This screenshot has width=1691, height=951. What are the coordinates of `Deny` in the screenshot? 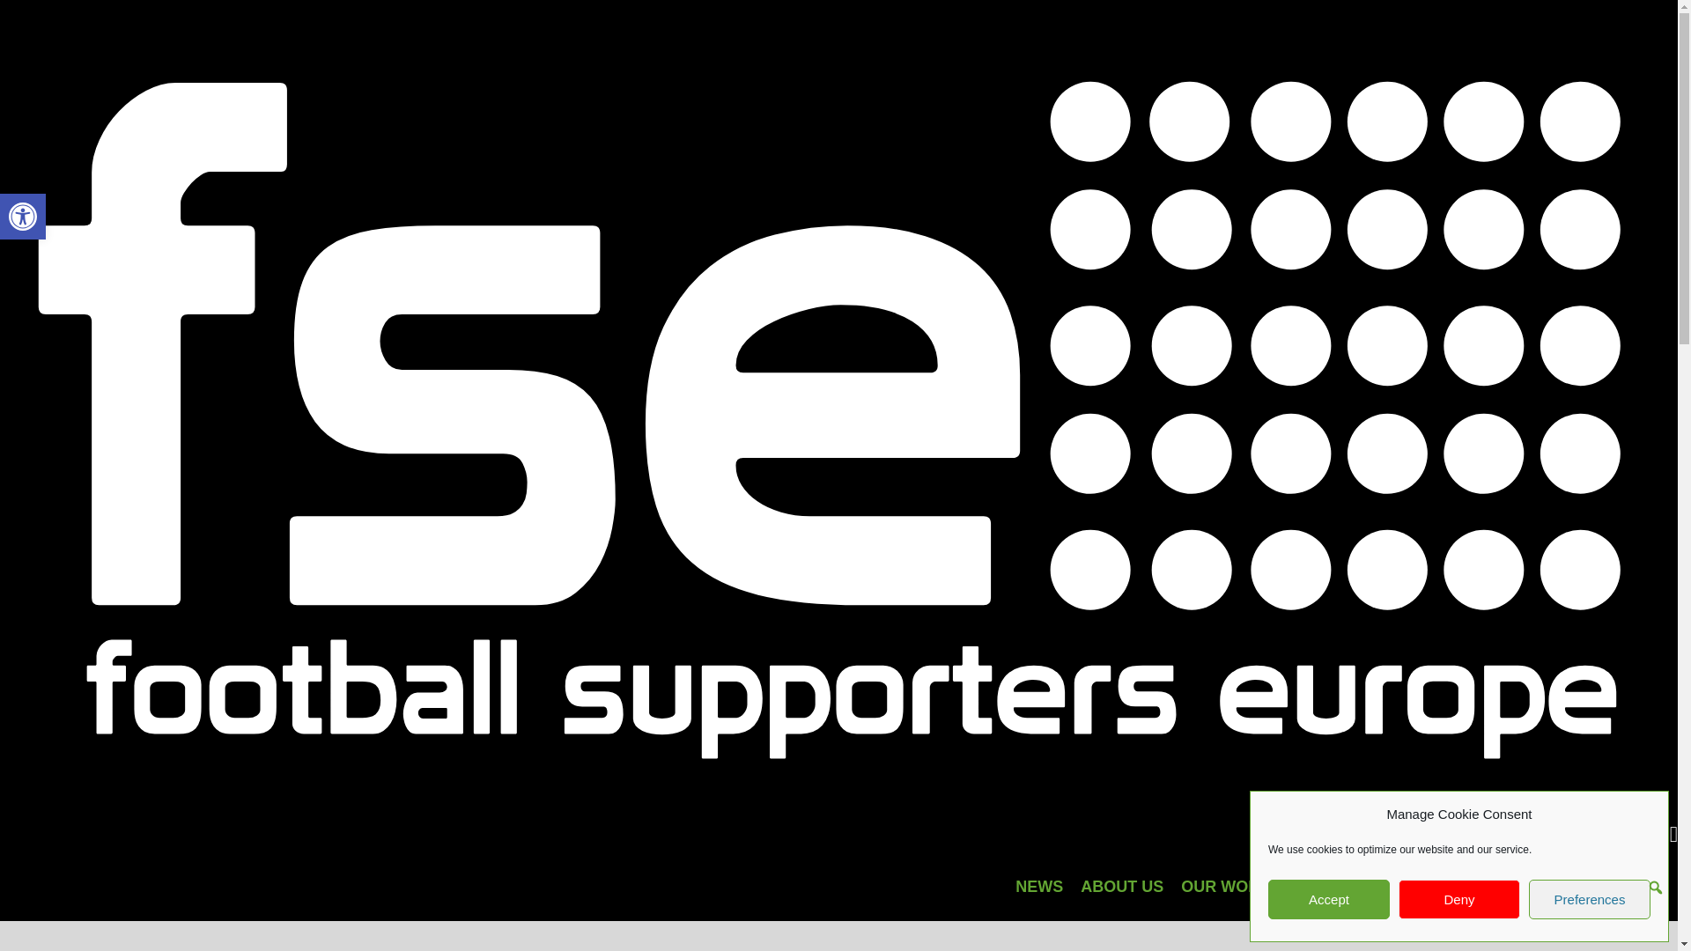 It's located at (23, 217).